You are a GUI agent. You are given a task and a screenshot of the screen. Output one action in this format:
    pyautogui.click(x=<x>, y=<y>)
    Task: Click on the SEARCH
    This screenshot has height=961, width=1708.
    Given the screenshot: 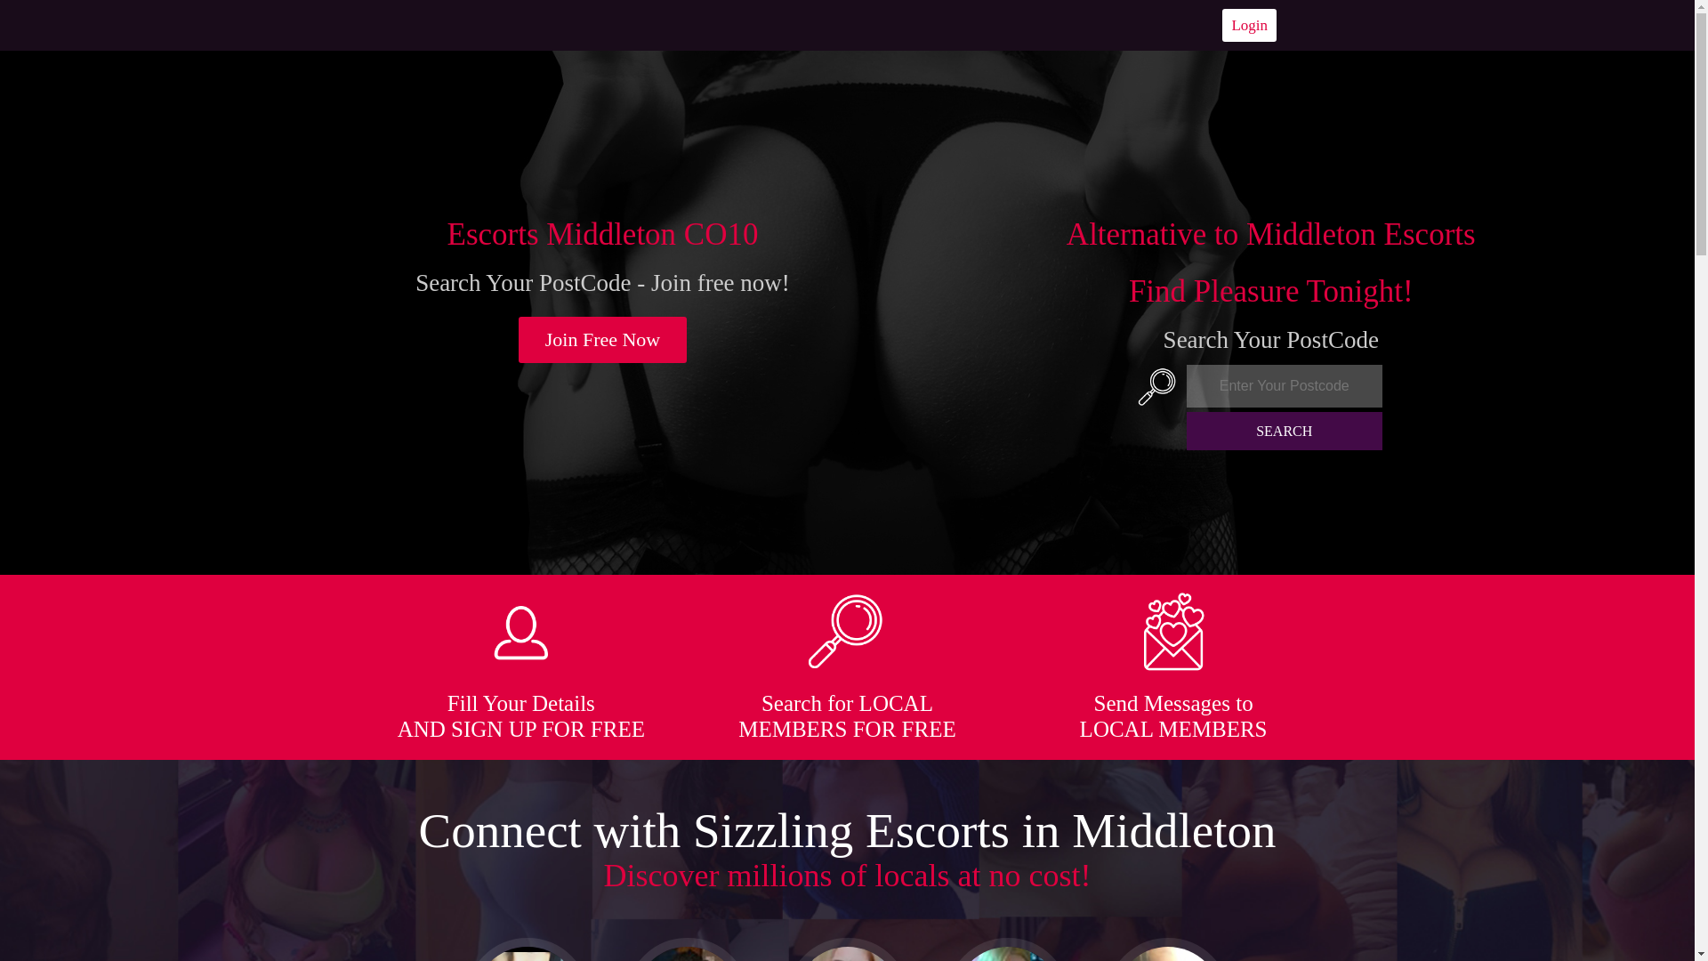 What is the action you would take?
    pyautogui.click(x=1285, y=431)
    